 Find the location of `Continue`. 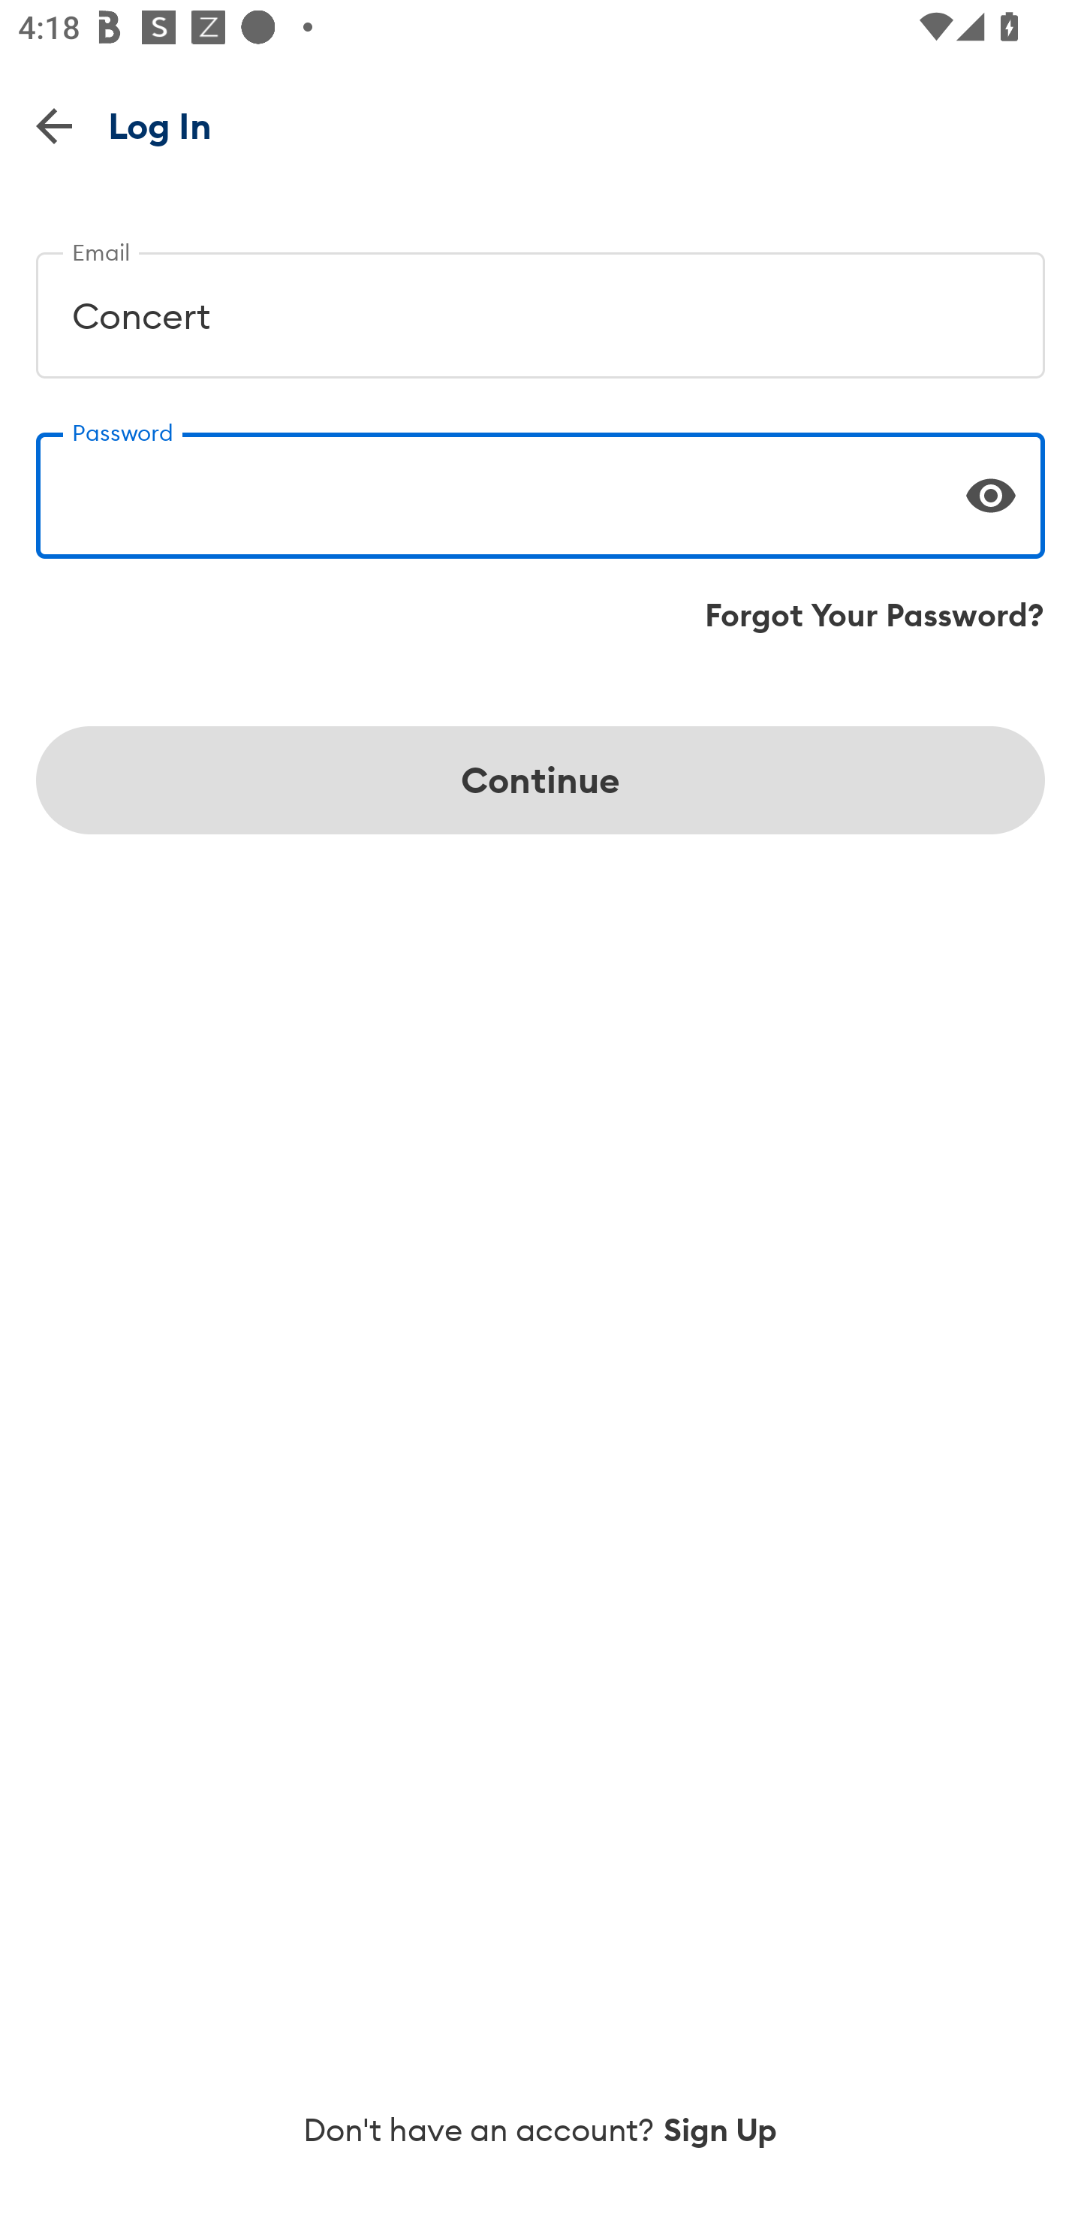

Continue is located at coordinates (540, 780).